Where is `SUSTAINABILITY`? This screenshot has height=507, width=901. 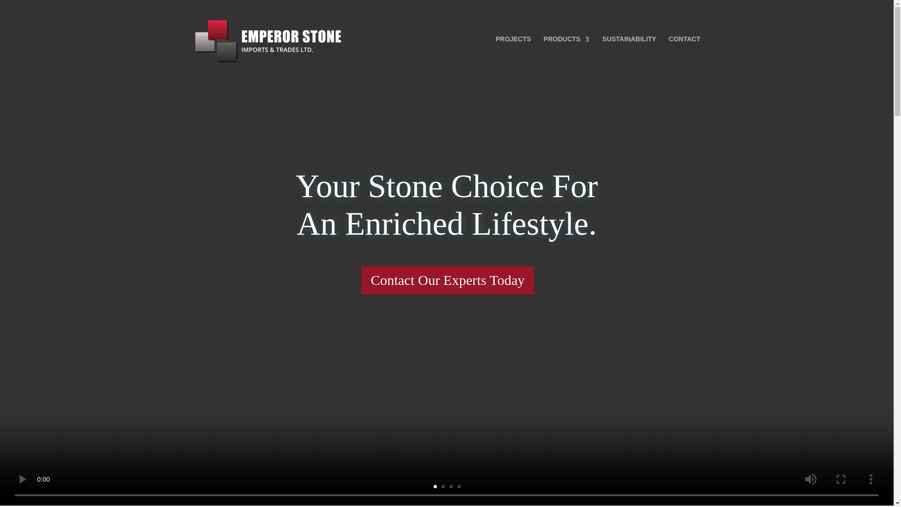
SUSTAINABILITY is located at coordinates (630, 40).